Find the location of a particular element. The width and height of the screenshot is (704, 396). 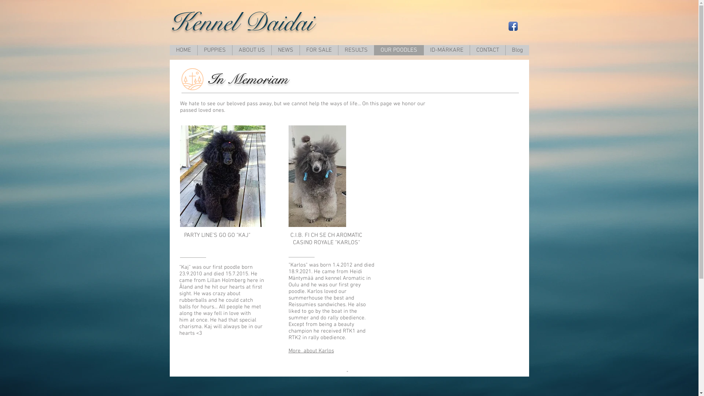

Kennel Daidai  is located at coordinates (244, 22).